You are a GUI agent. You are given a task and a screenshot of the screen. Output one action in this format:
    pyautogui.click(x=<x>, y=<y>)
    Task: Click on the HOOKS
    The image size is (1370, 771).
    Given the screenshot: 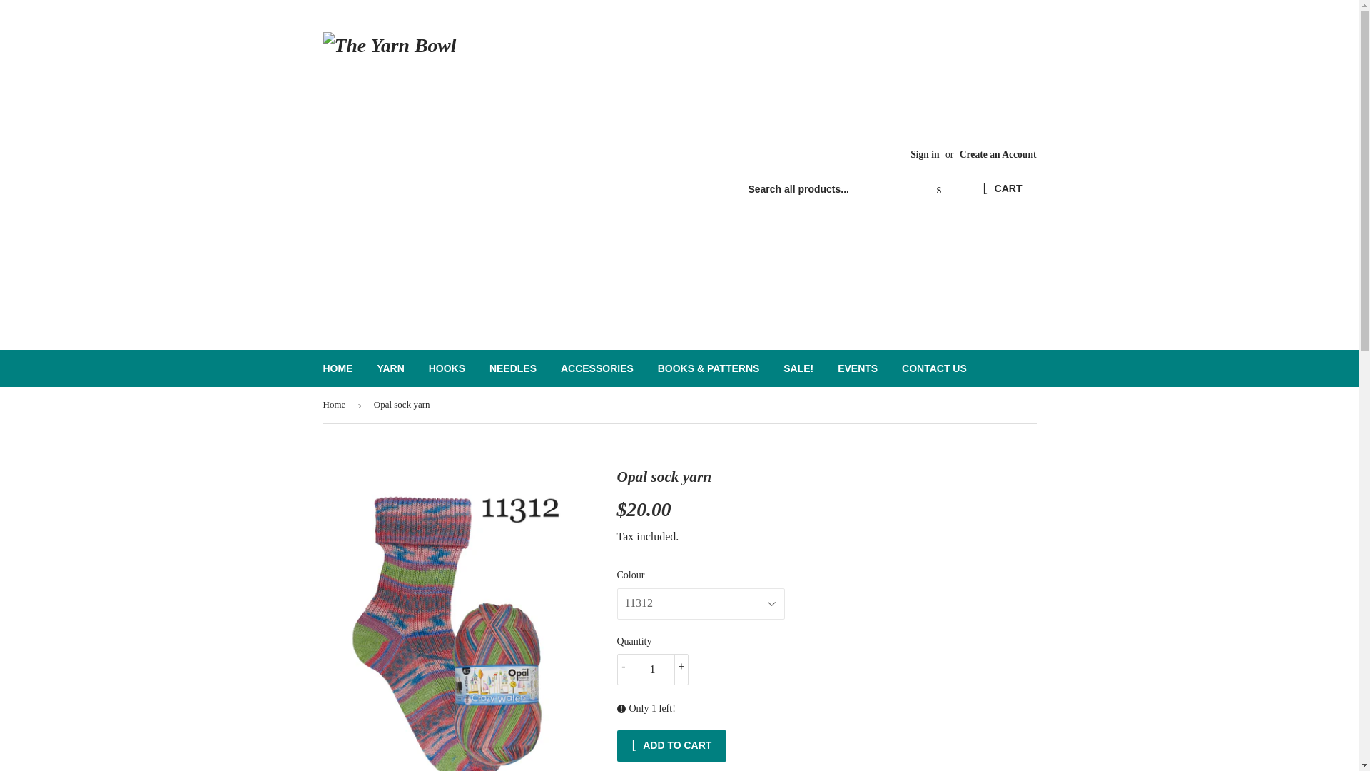 What is the action you would take?
    pyautogui.click(x=447, y=368)
    